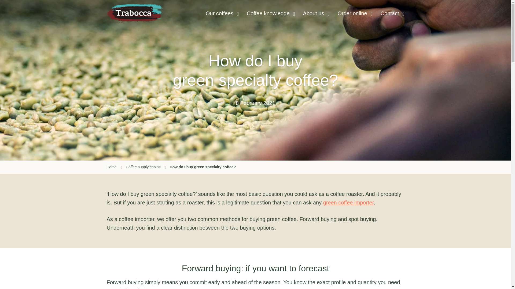 The width and height of the screenshot is (515, 289). Describe the element at coordinates (348, 202) in the screenshot. I see `green coffee importer` at that location.